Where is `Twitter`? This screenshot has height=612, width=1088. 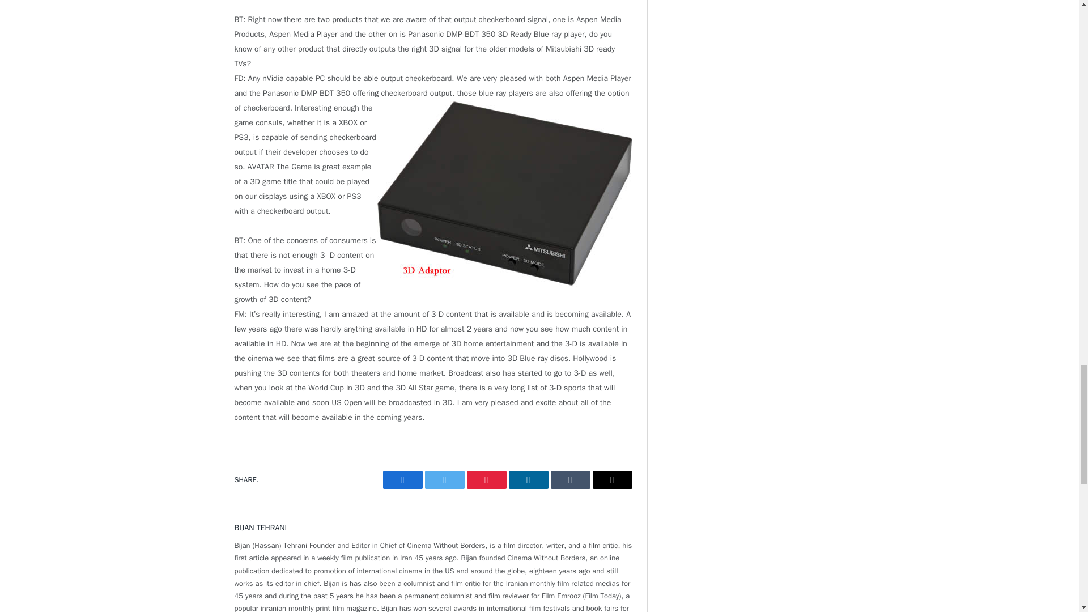
Twitter is located at coordinates (444, 479).